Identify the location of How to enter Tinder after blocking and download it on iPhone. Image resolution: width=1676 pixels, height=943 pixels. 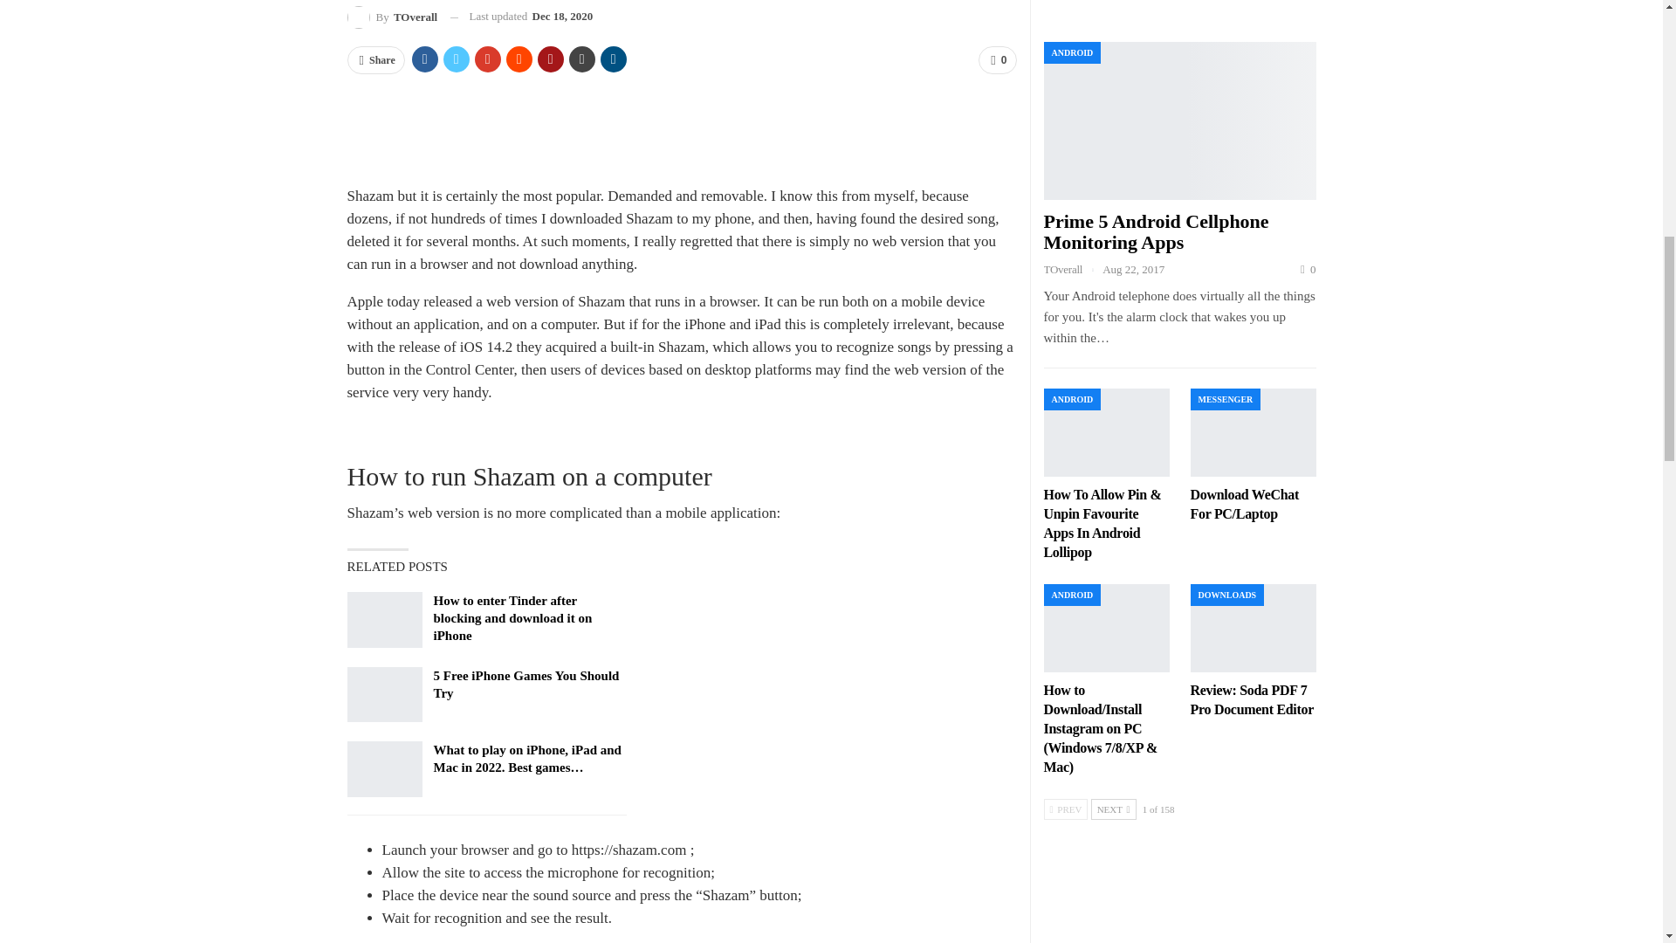
(384, 620).